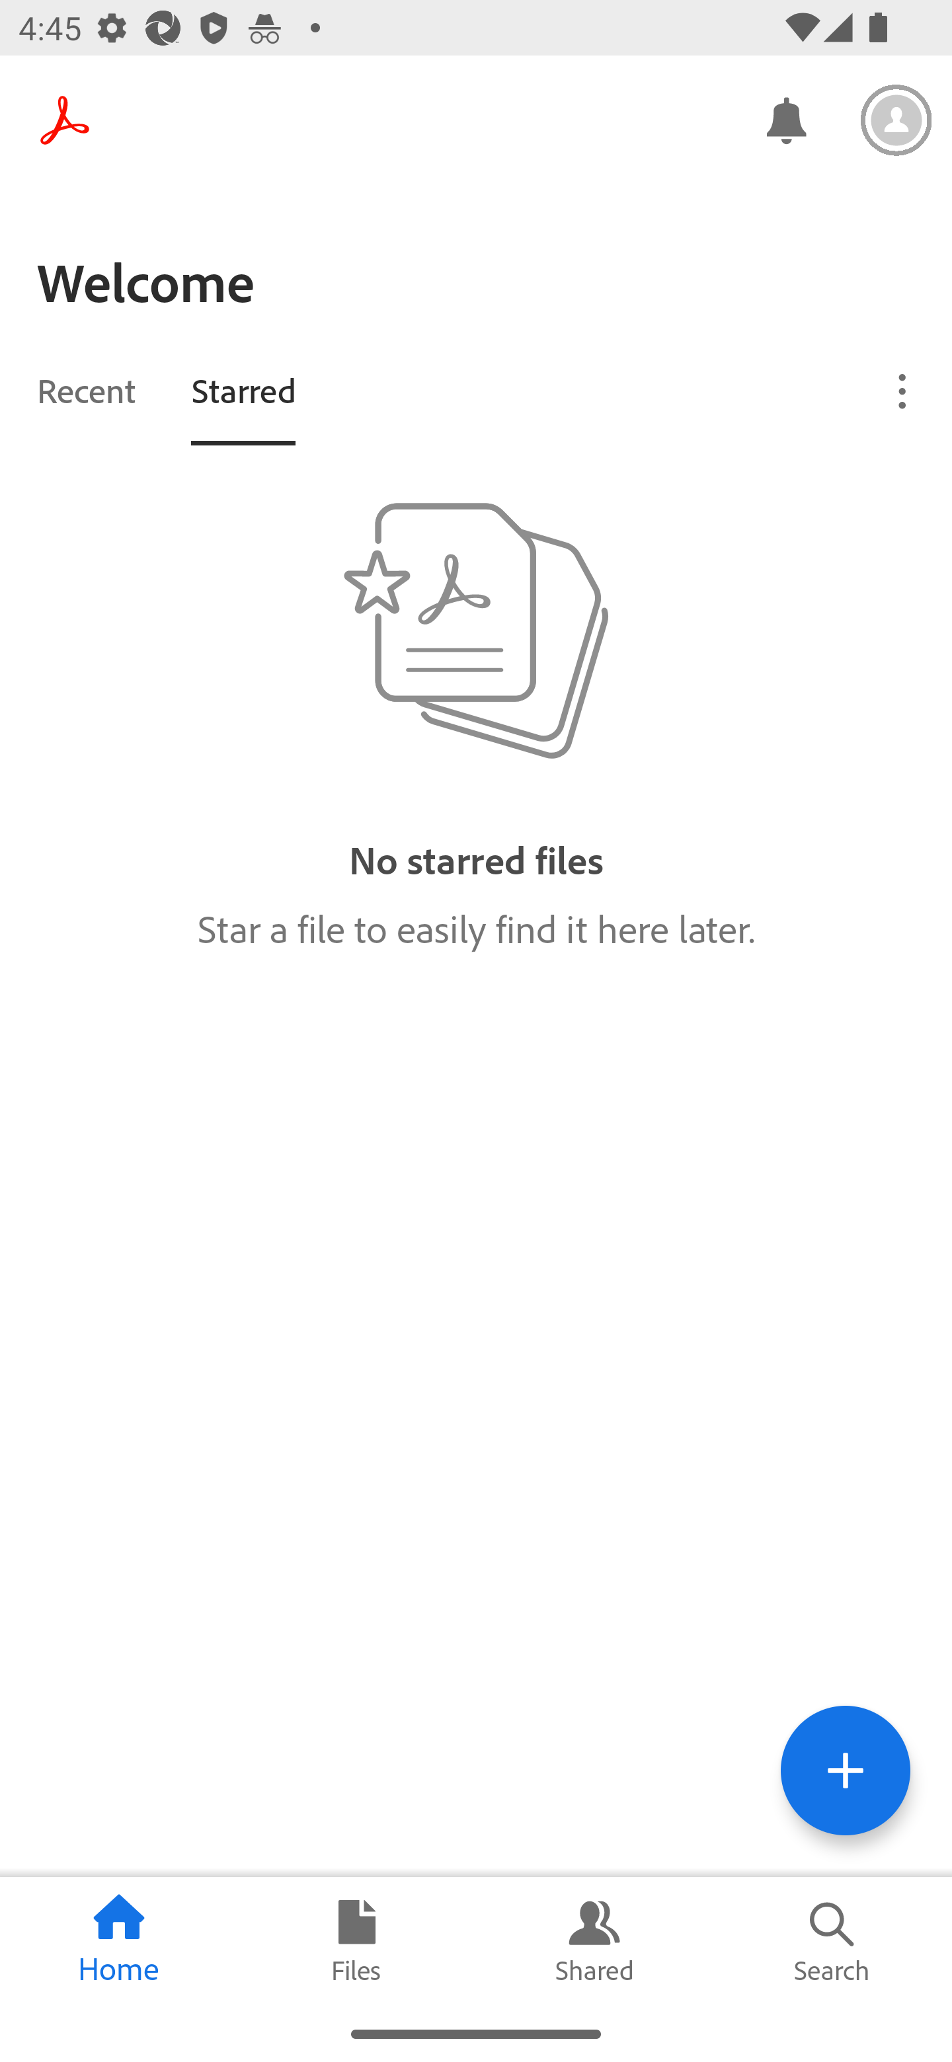  Describe the element at coordinates (119, 1941) in the screenshot. I see `Home` at that location.